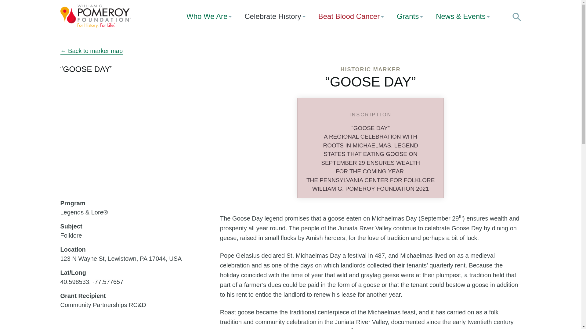 The width and height of the screenshot is (586, 329). I want to click on Grants, so click(410, 16).